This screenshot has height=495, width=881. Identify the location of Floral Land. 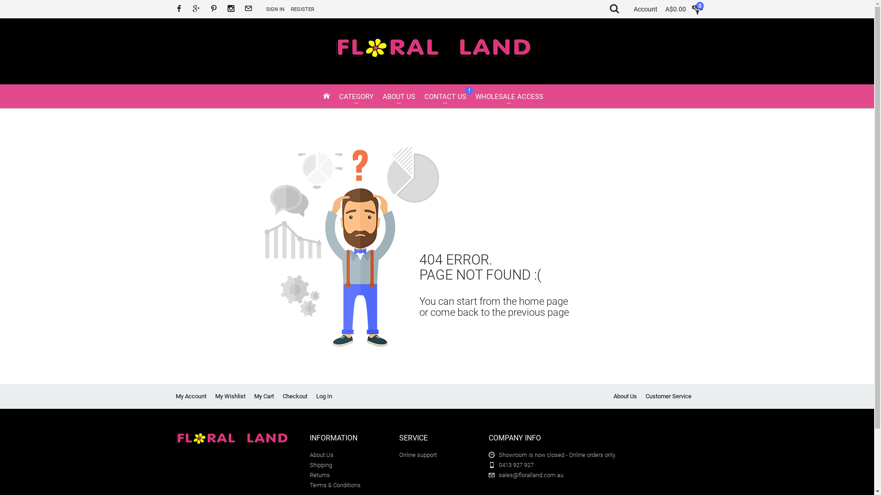
(433, 51).